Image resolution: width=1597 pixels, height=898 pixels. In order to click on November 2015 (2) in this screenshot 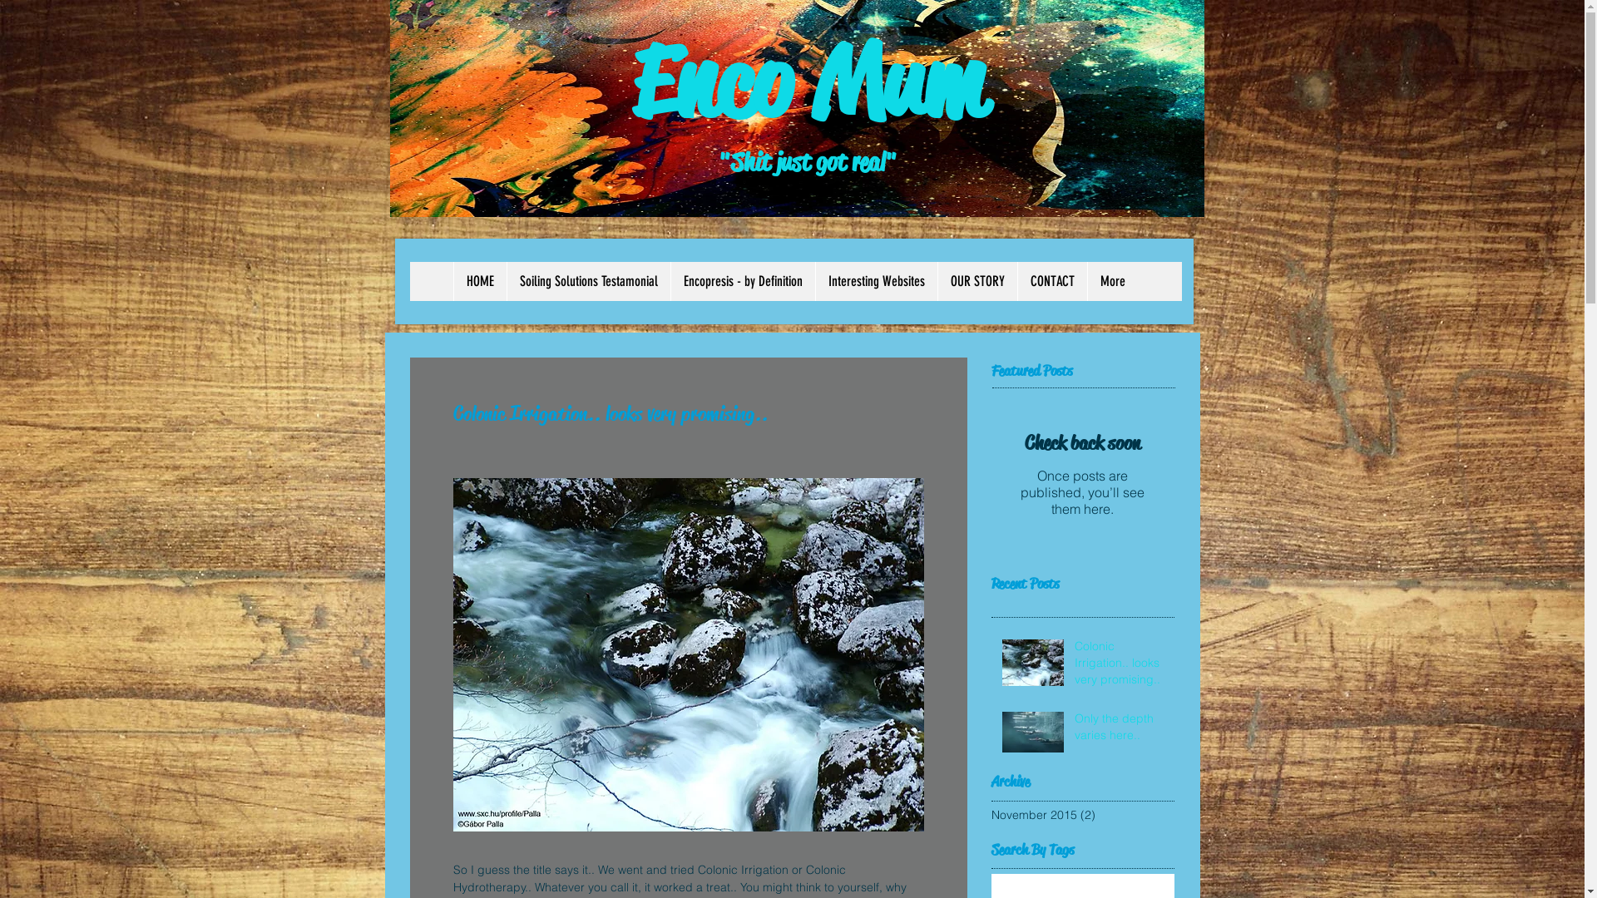, I will do `click(1079, 815)`.